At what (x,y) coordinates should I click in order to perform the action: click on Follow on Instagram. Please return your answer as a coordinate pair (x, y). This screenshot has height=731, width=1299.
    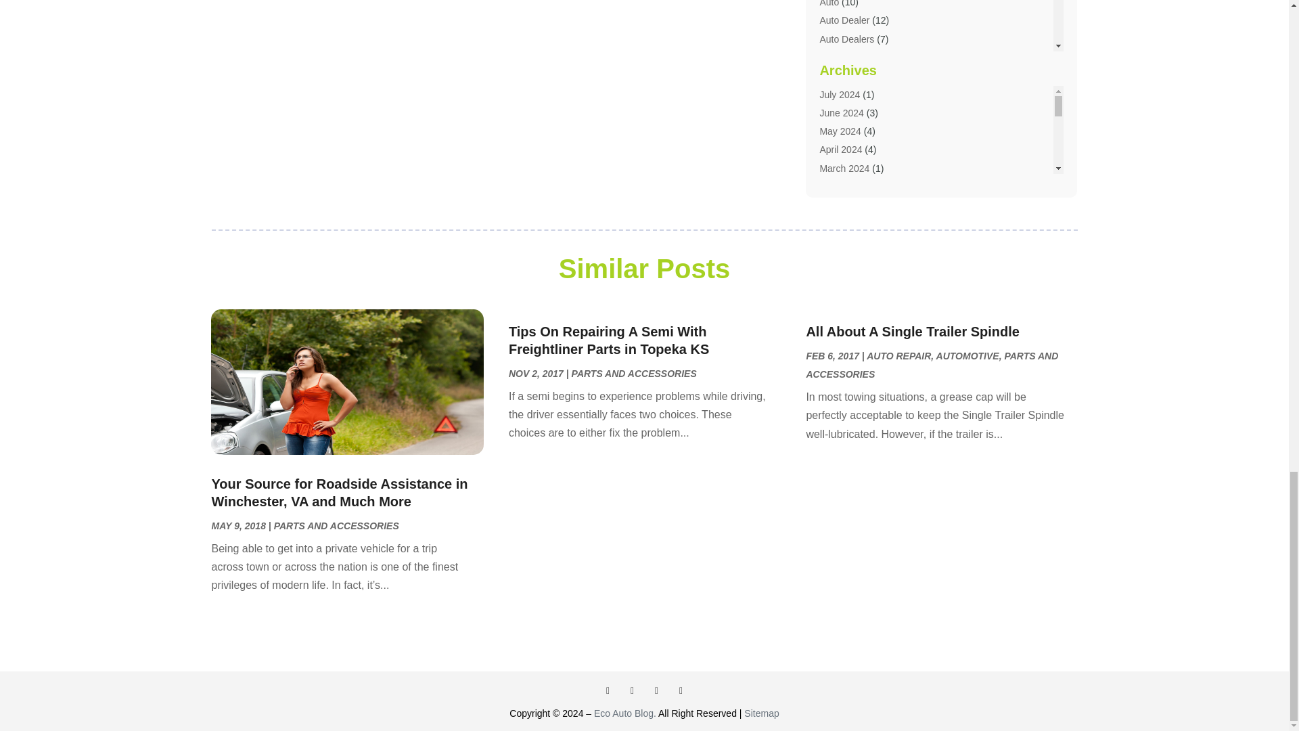
    Looking at the image, I should click on (656, 690).